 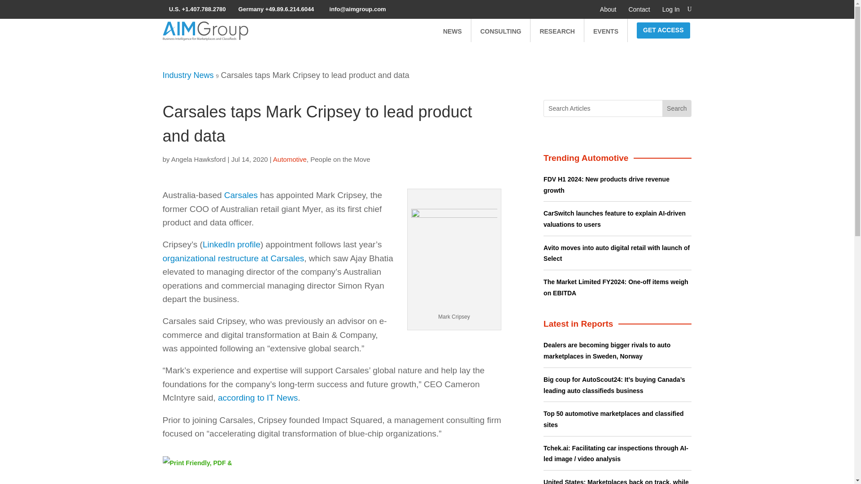 I want to click on Angela Hawksford, so click(x=198, y=159).